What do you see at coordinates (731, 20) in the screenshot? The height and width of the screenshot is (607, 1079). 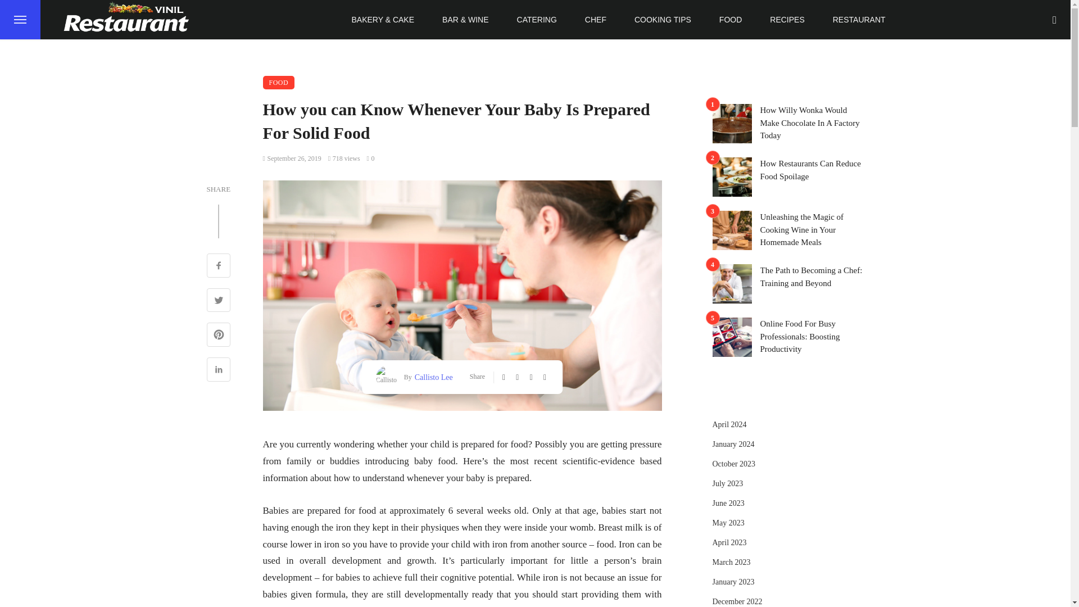 I see `FOOD` at bounding box center [731, 20].